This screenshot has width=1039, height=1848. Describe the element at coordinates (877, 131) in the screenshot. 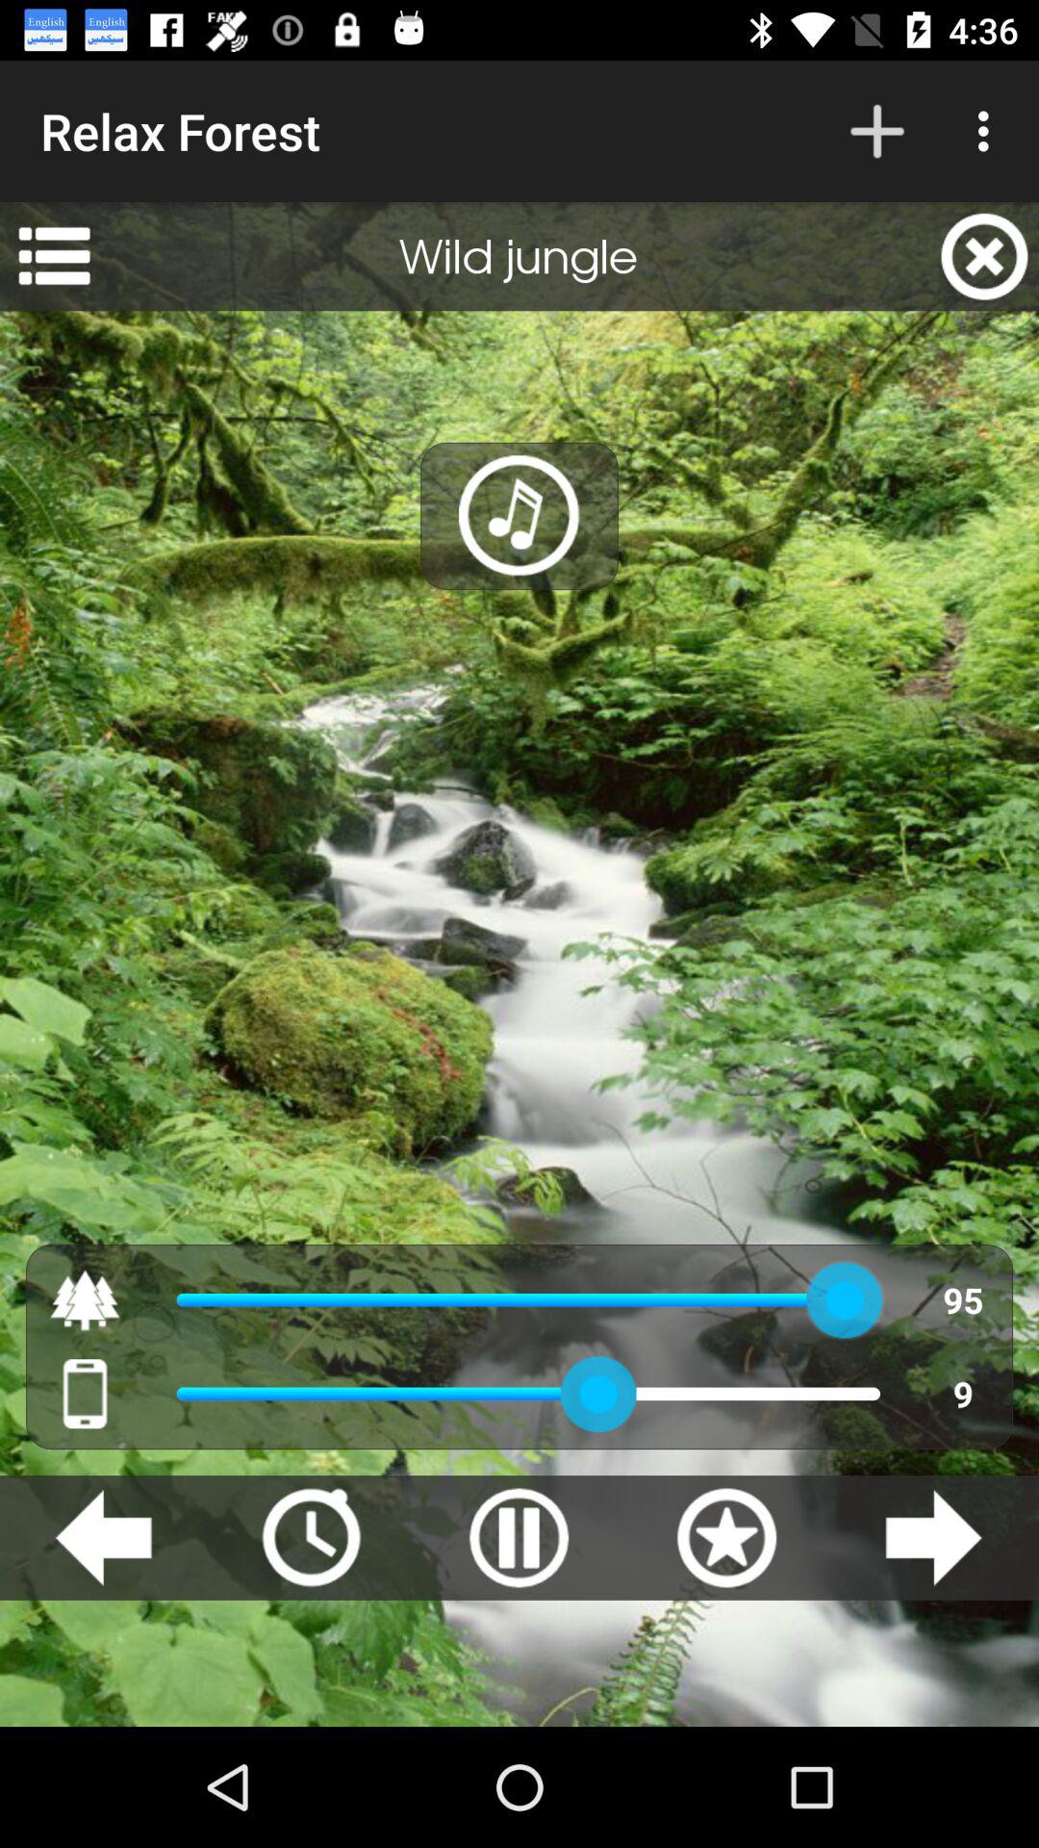

I see `select the app to the right of the relax forest item` at that location.